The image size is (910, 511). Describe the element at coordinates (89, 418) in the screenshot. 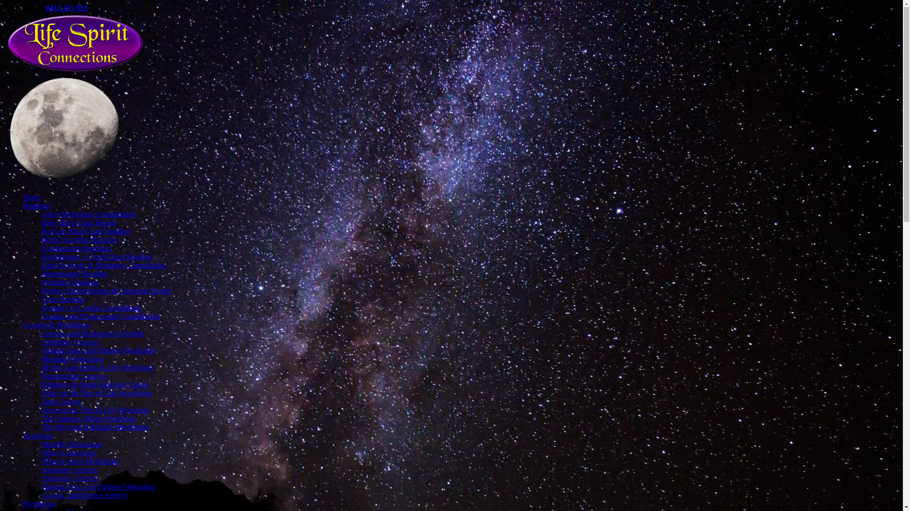

I see `The Goddess Within Workshop` at that location.